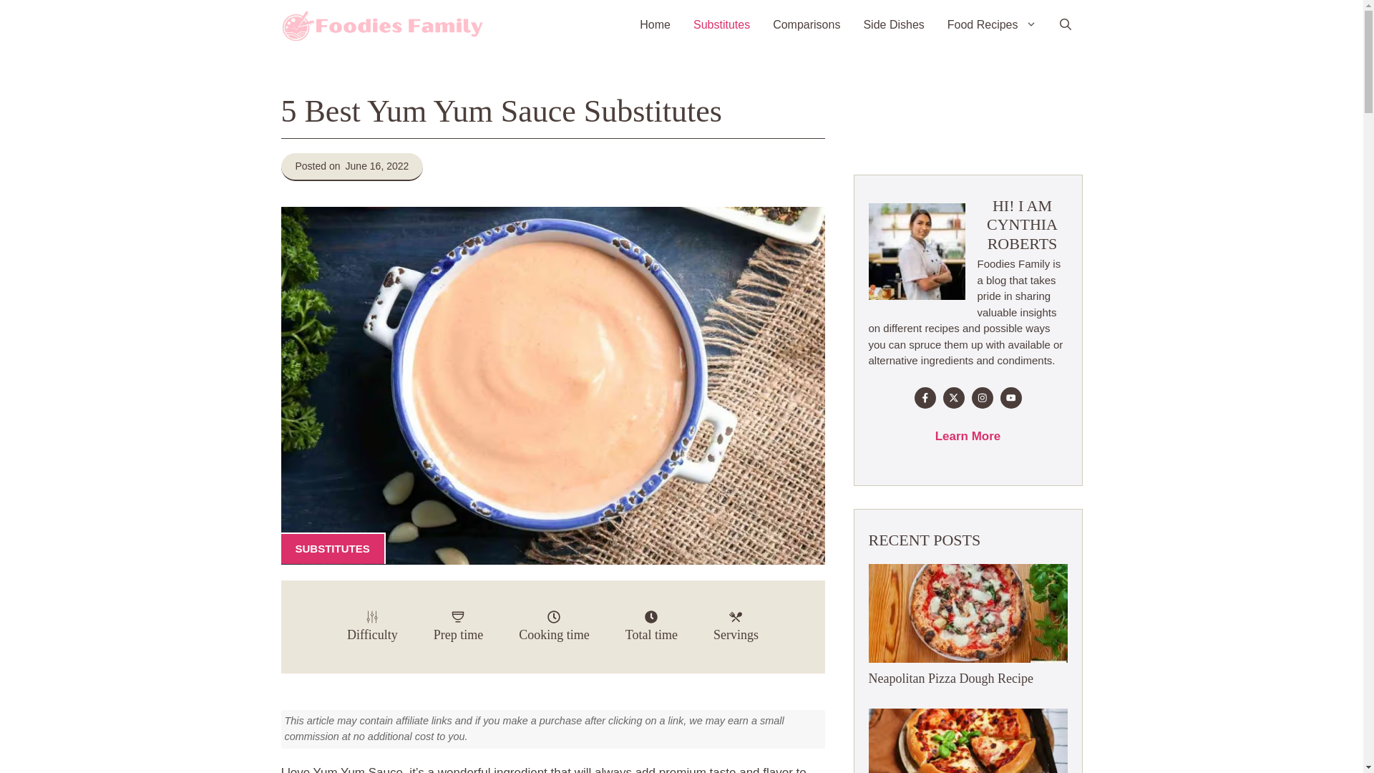  Describe the element at coordinates (893, 25) in the screenshot. I see `Side Dishes` at that location.